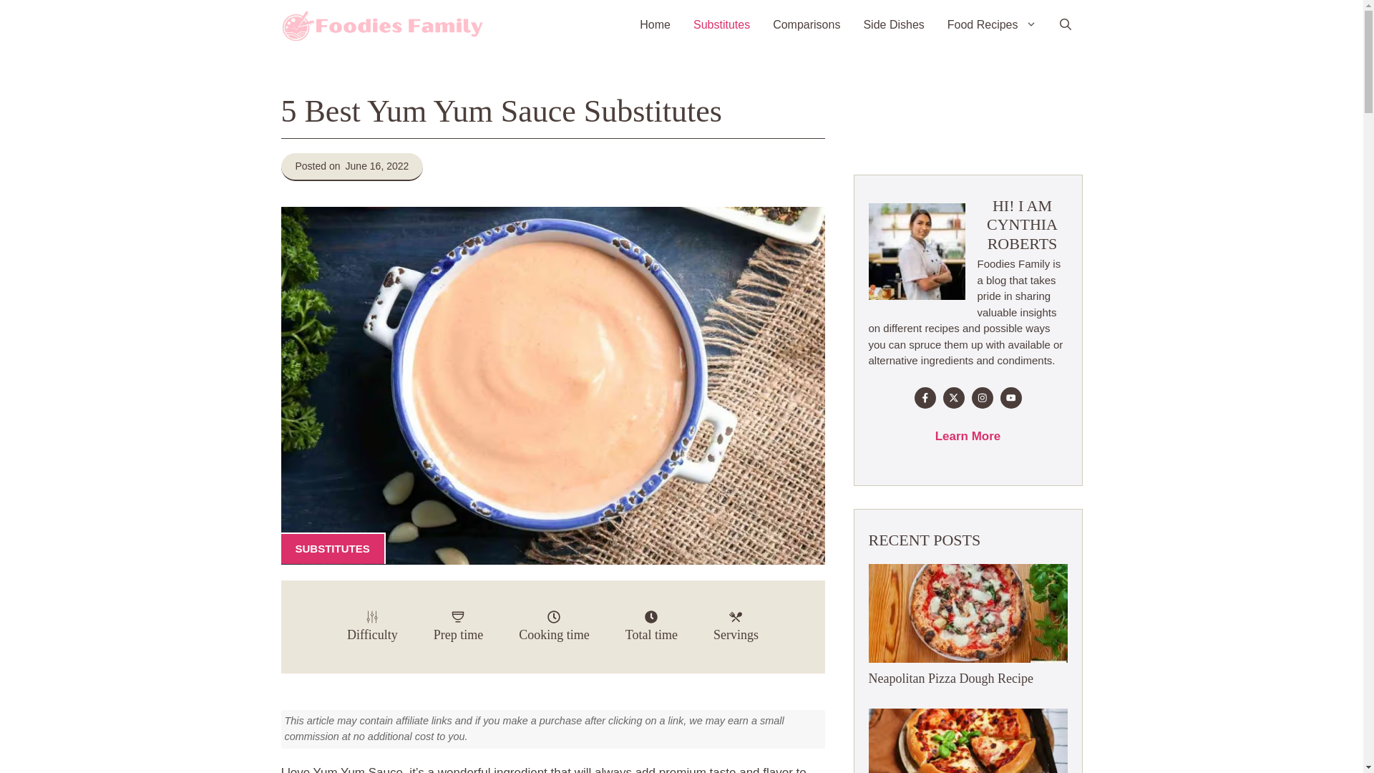  Describe the element at coordinates (893, 25) in the screenshot. I see `Side Dishes` at that location.